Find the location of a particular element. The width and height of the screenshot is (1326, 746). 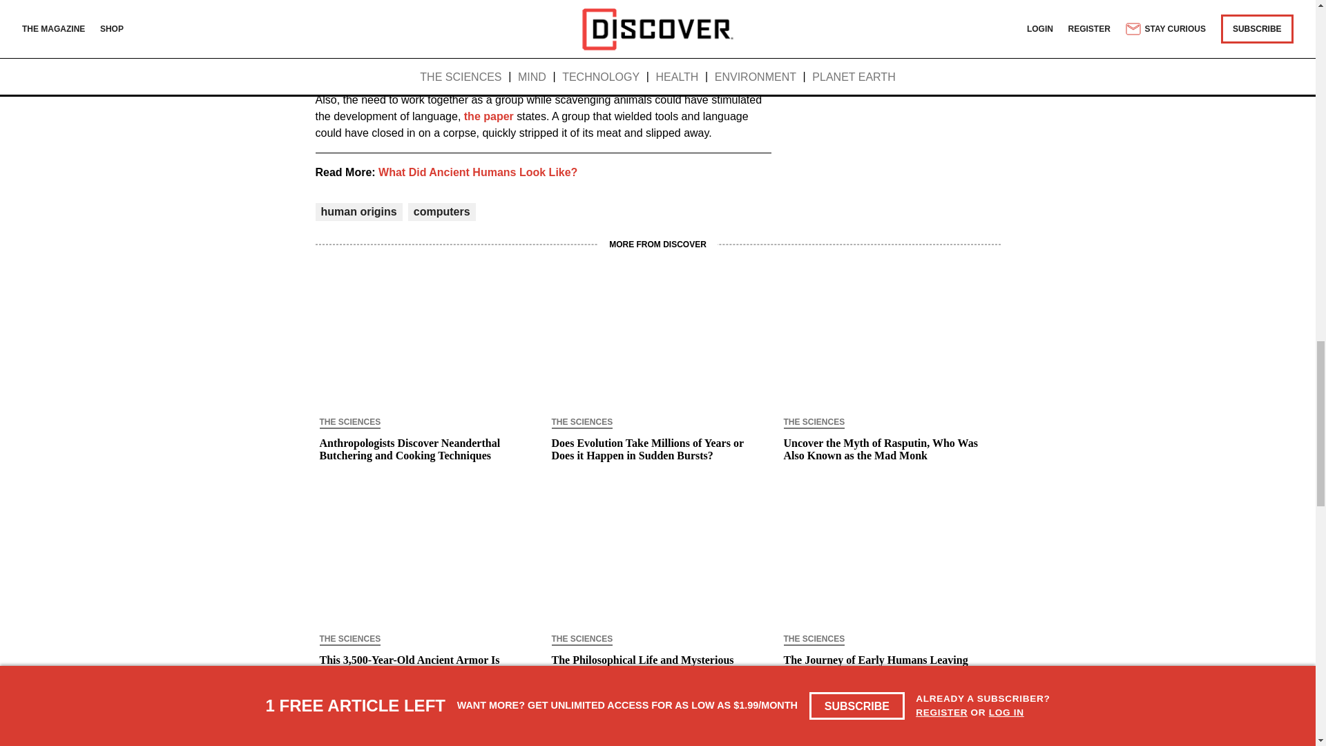

the paper is located at coordinates (489, 116).